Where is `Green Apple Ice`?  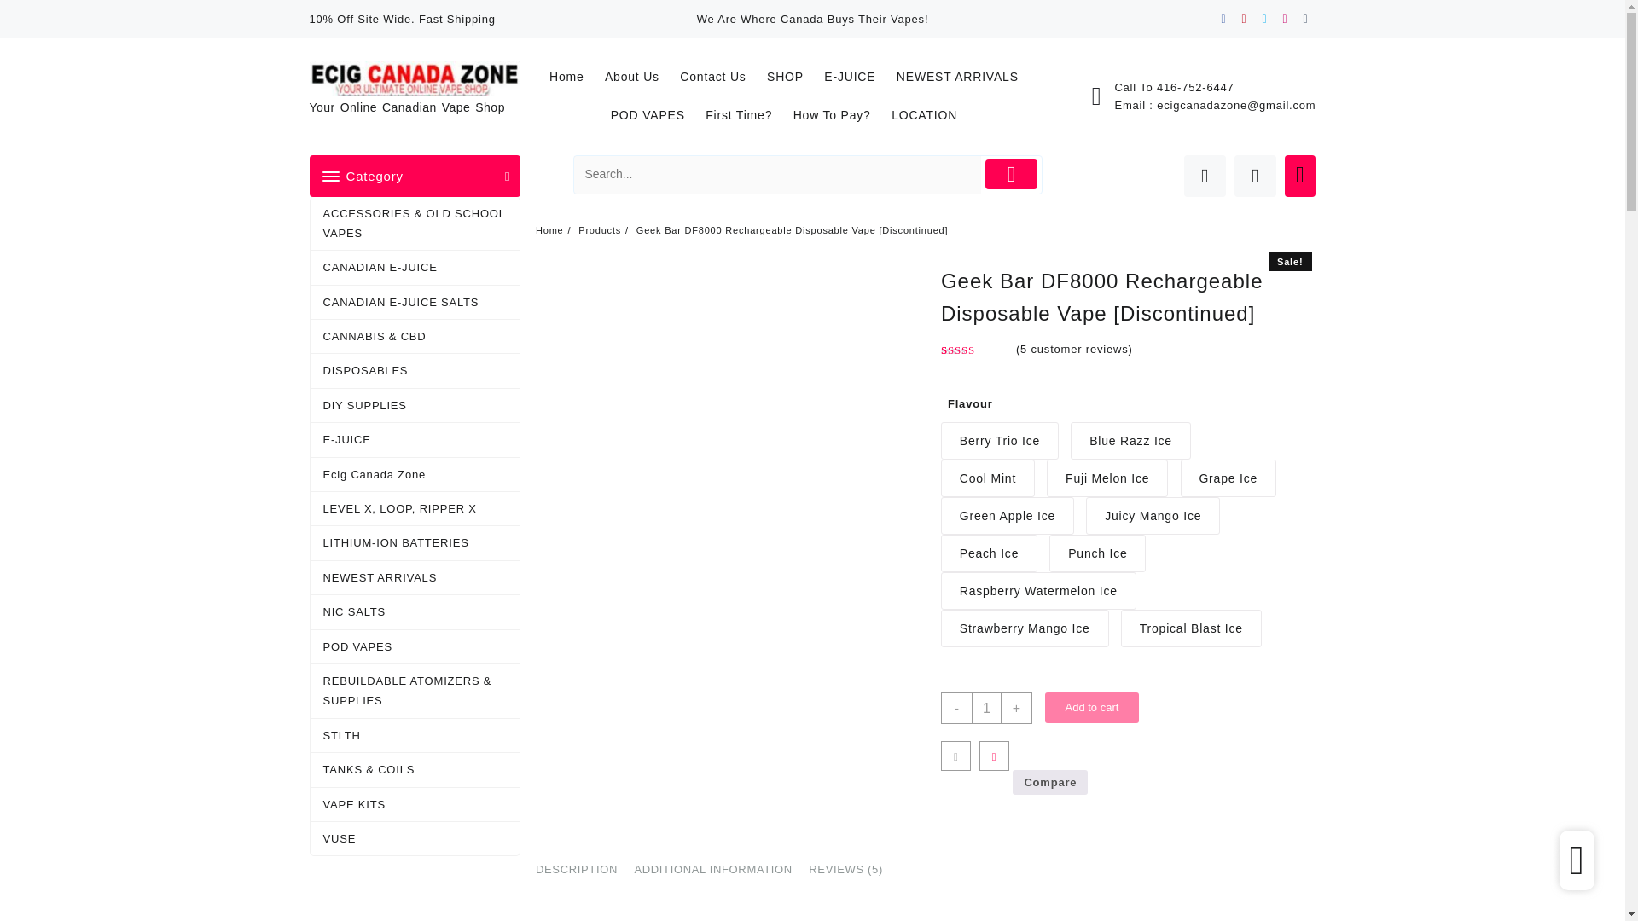
Green Apple Ice is located at coordinates (987, 450).